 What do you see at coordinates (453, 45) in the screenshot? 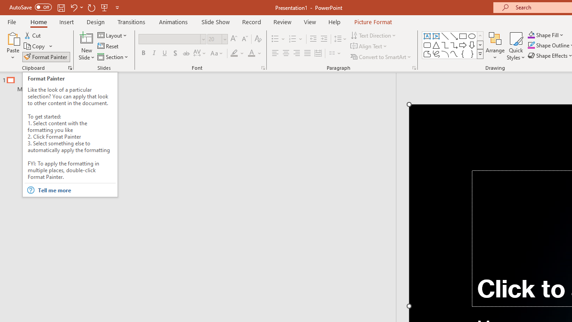
I see `AutomationID: ShapesInsertGallery` at bounding box center [453, 45].